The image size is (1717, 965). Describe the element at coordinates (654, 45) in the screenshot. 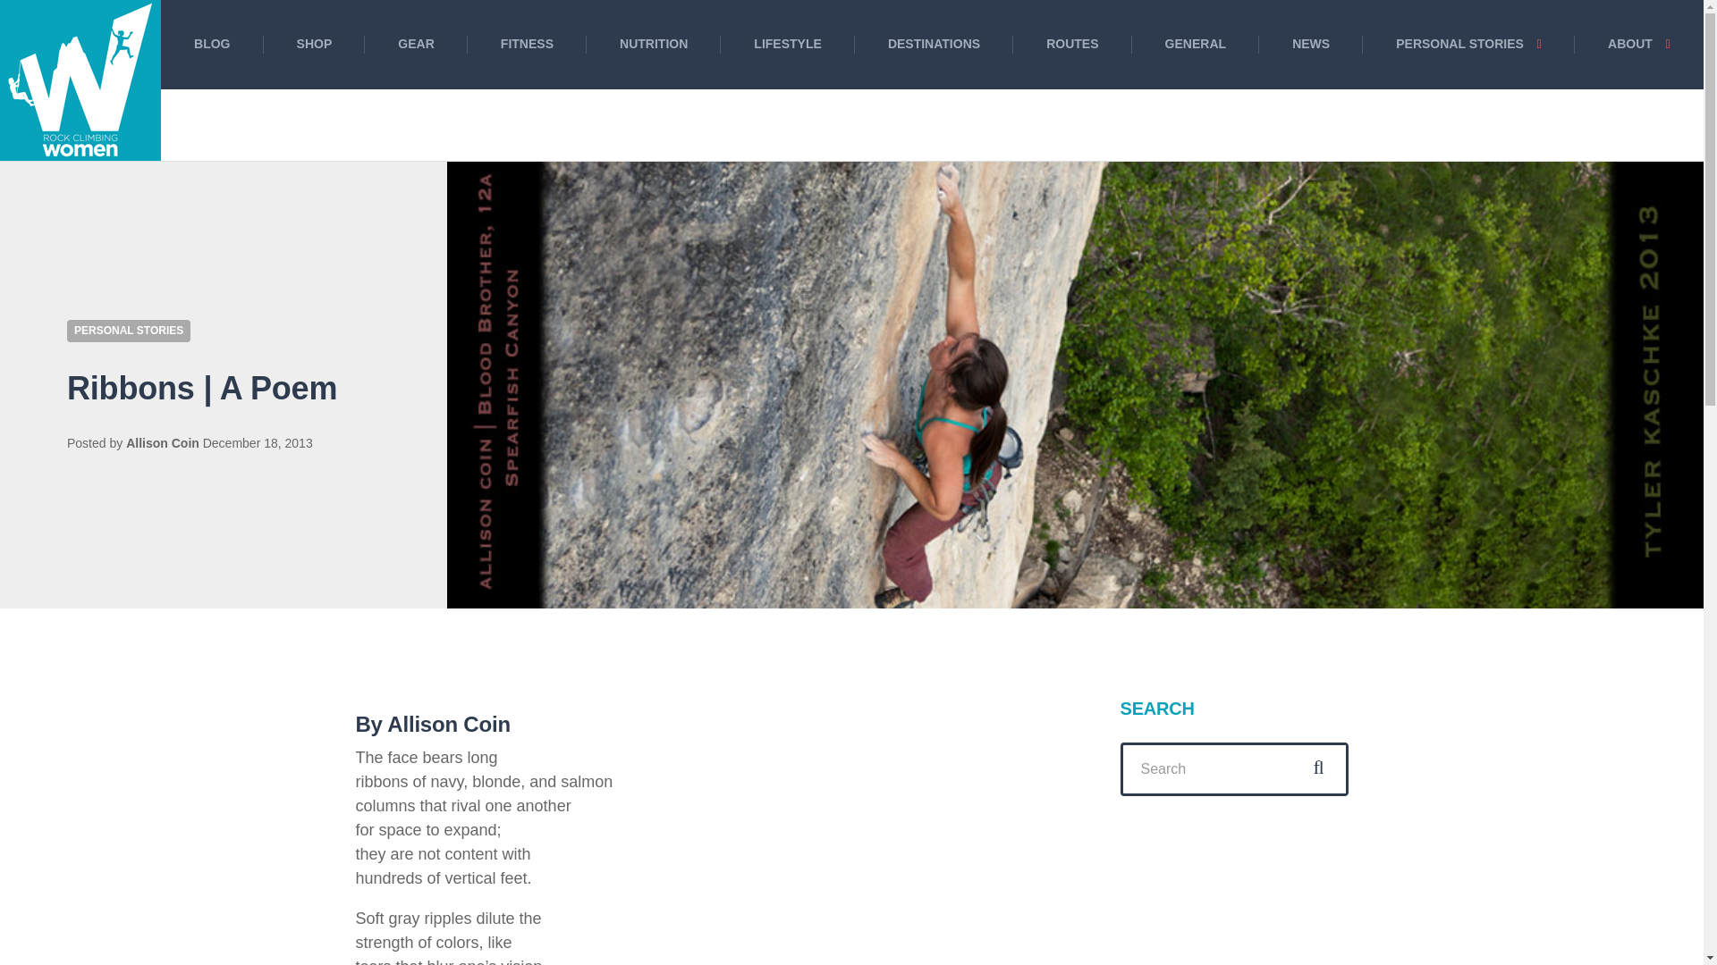

I see `NUTRITION` at that location.